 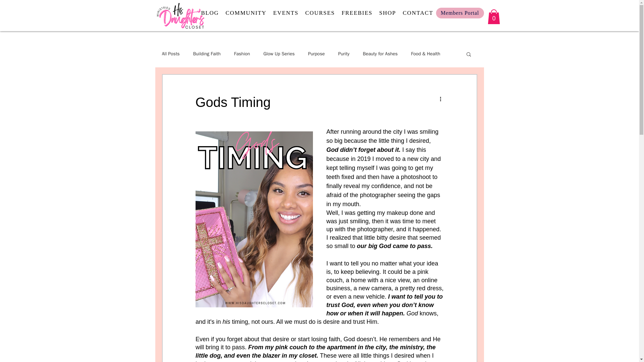 I want to click on COURSES, so click(x=301, y=13).